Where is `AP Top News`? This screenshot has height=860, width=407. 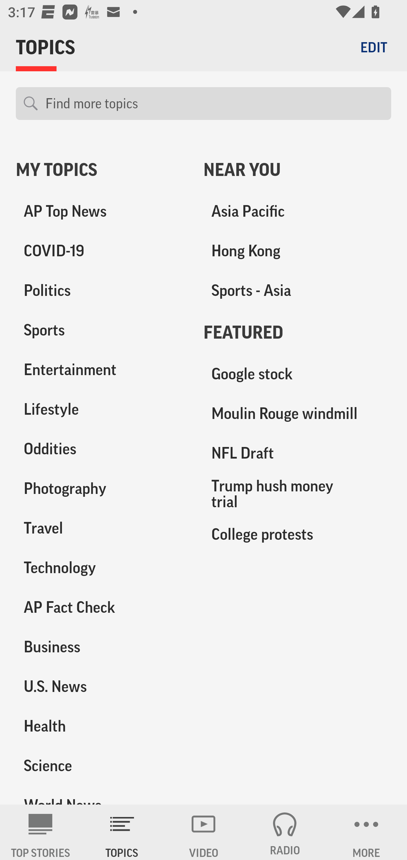 AP Top News is located at coordinates (102, 211).